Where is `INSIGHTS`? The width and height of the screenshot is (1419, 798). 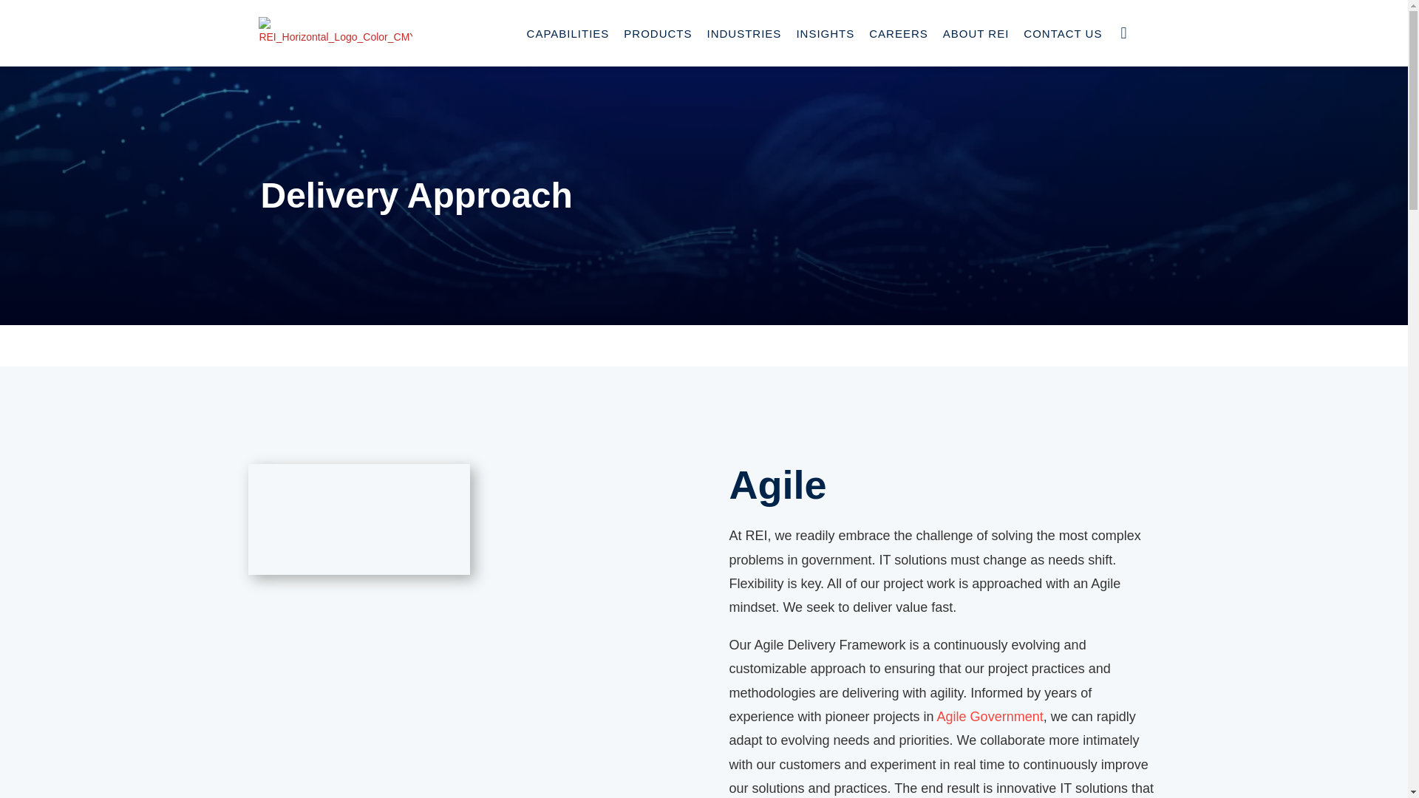 INSIGHTS is located at coordinates (825, 33).